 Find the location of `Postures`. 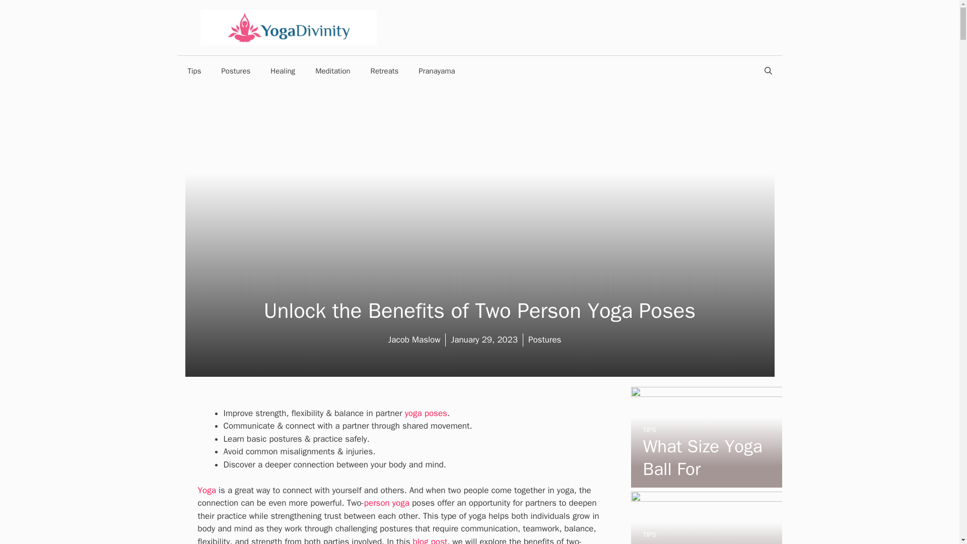

Postures is located at coordinates (235, 71).